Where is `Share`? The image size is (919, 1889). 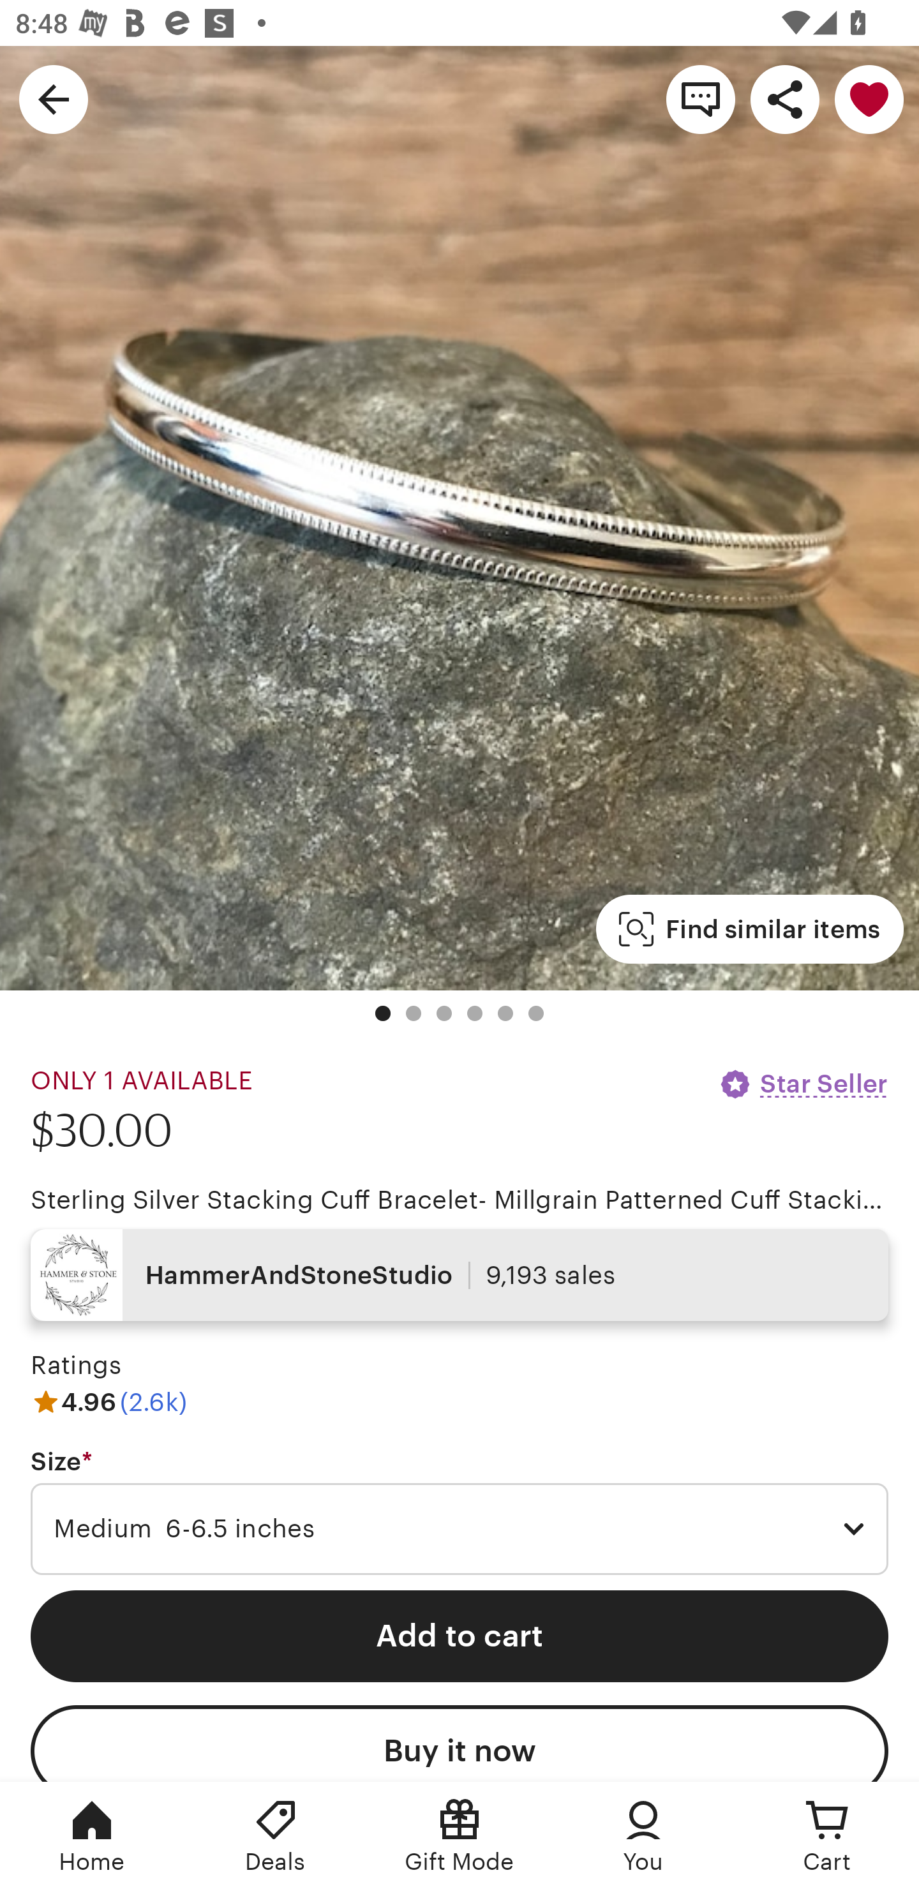 Share is located at coordinates (785, 98).